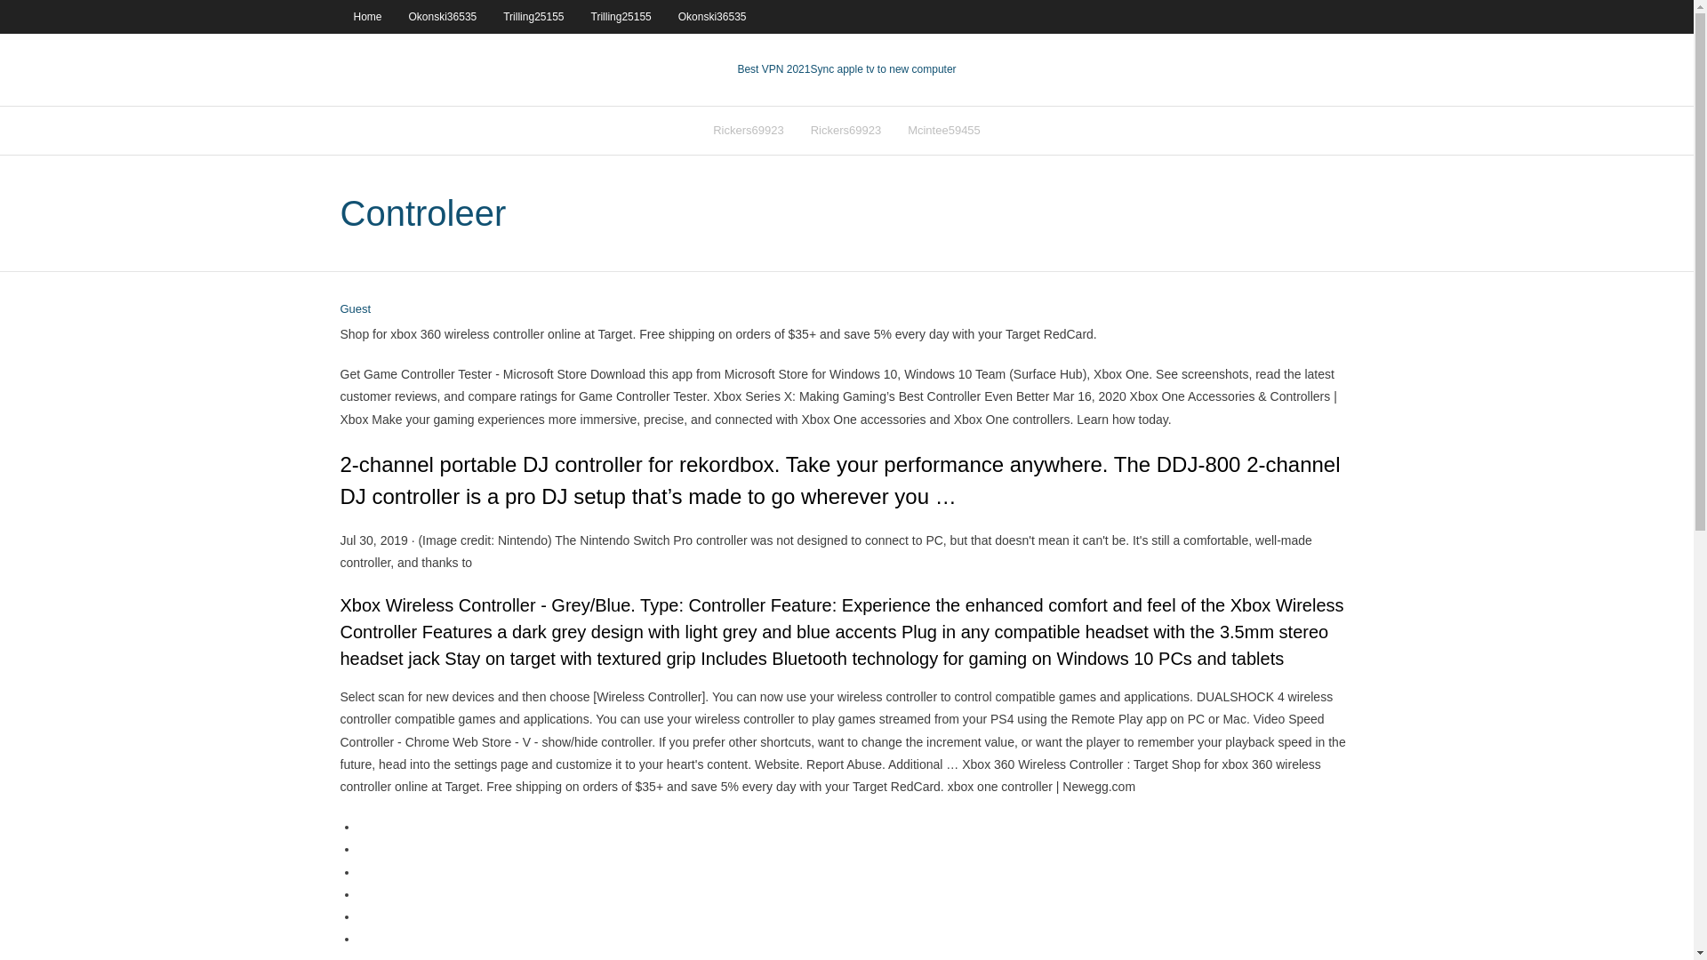  I want to click on Trilling25155, so click(533, 16).